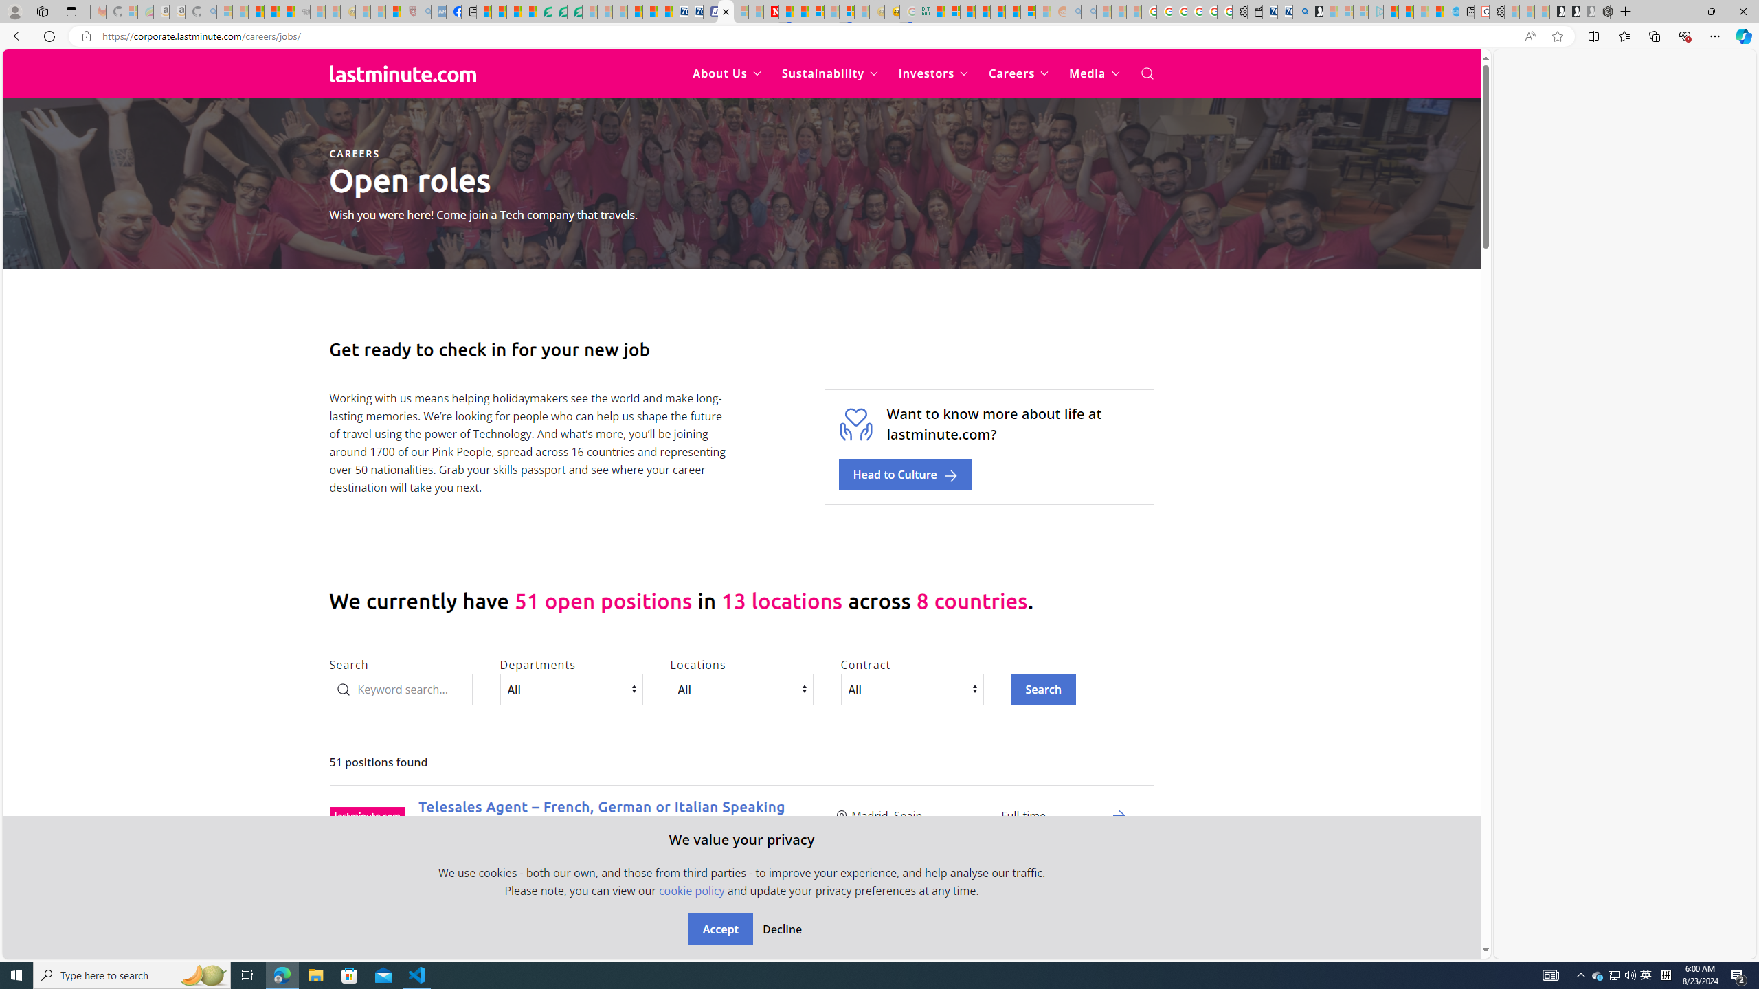 This screenshot has height=989, width=1759. I want to click on About Us, so click(727, 73).